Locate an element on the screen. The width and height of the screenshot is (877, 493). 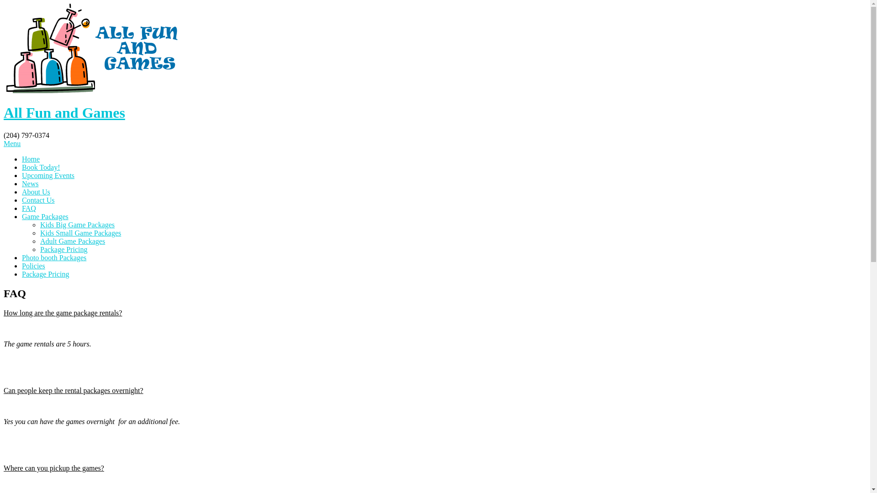
News is located at coordinates (30, 184).